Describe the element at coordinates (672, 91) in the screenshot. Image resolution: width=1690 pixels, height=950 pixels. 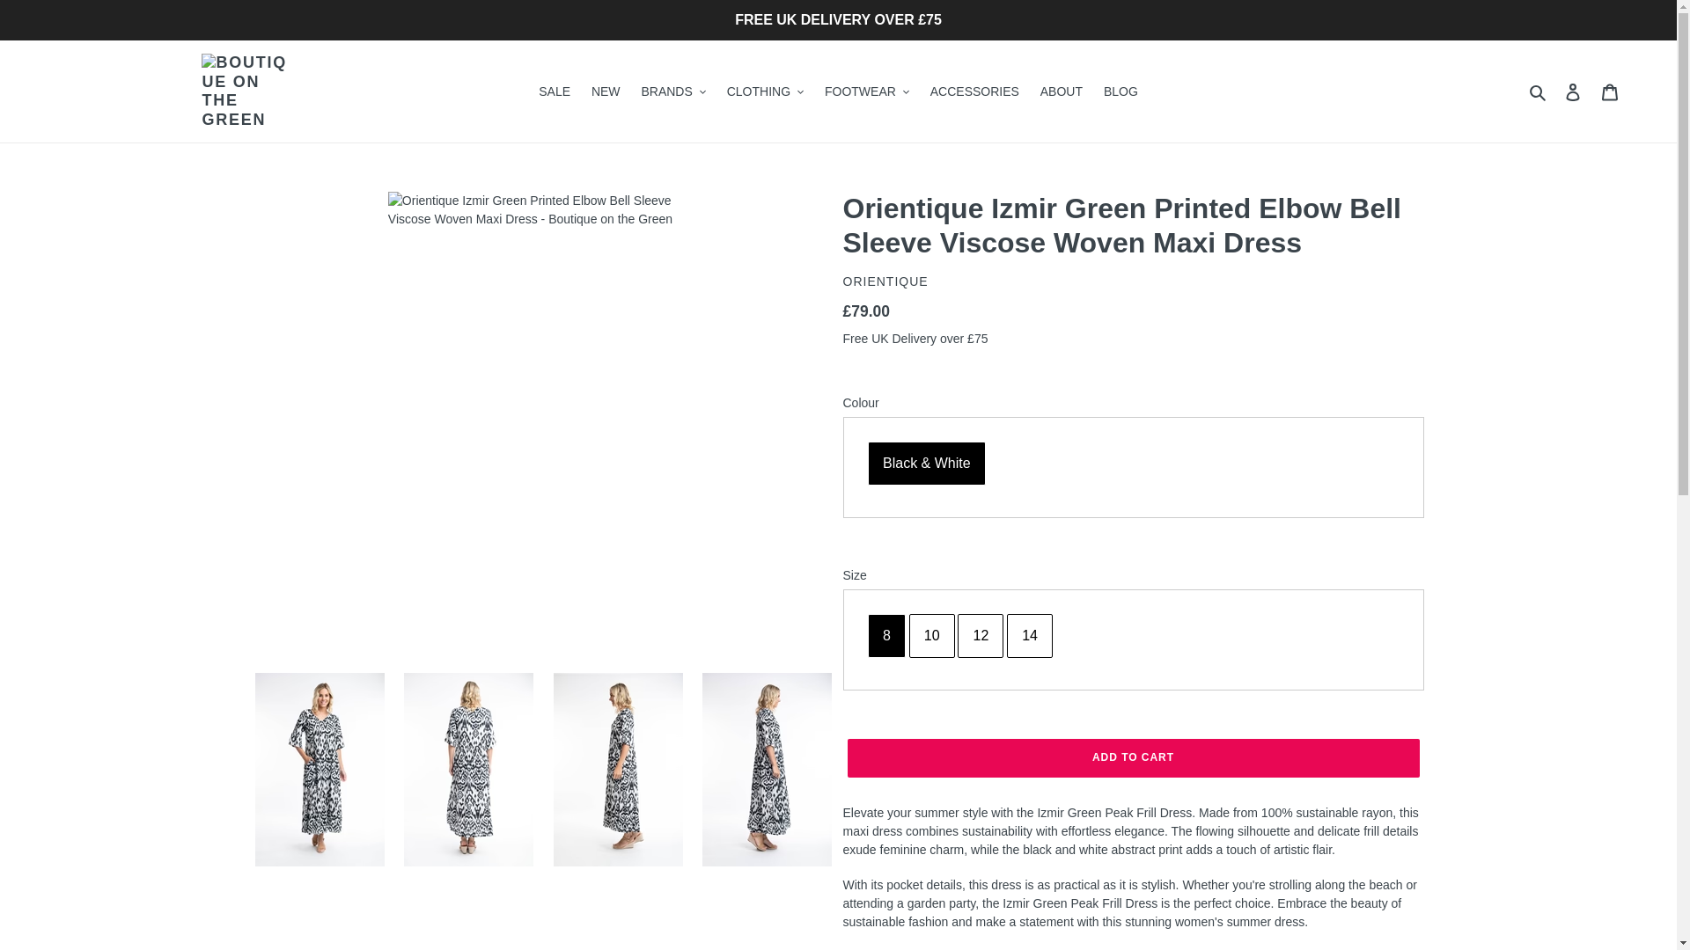
I see `BRANDS` at that location.